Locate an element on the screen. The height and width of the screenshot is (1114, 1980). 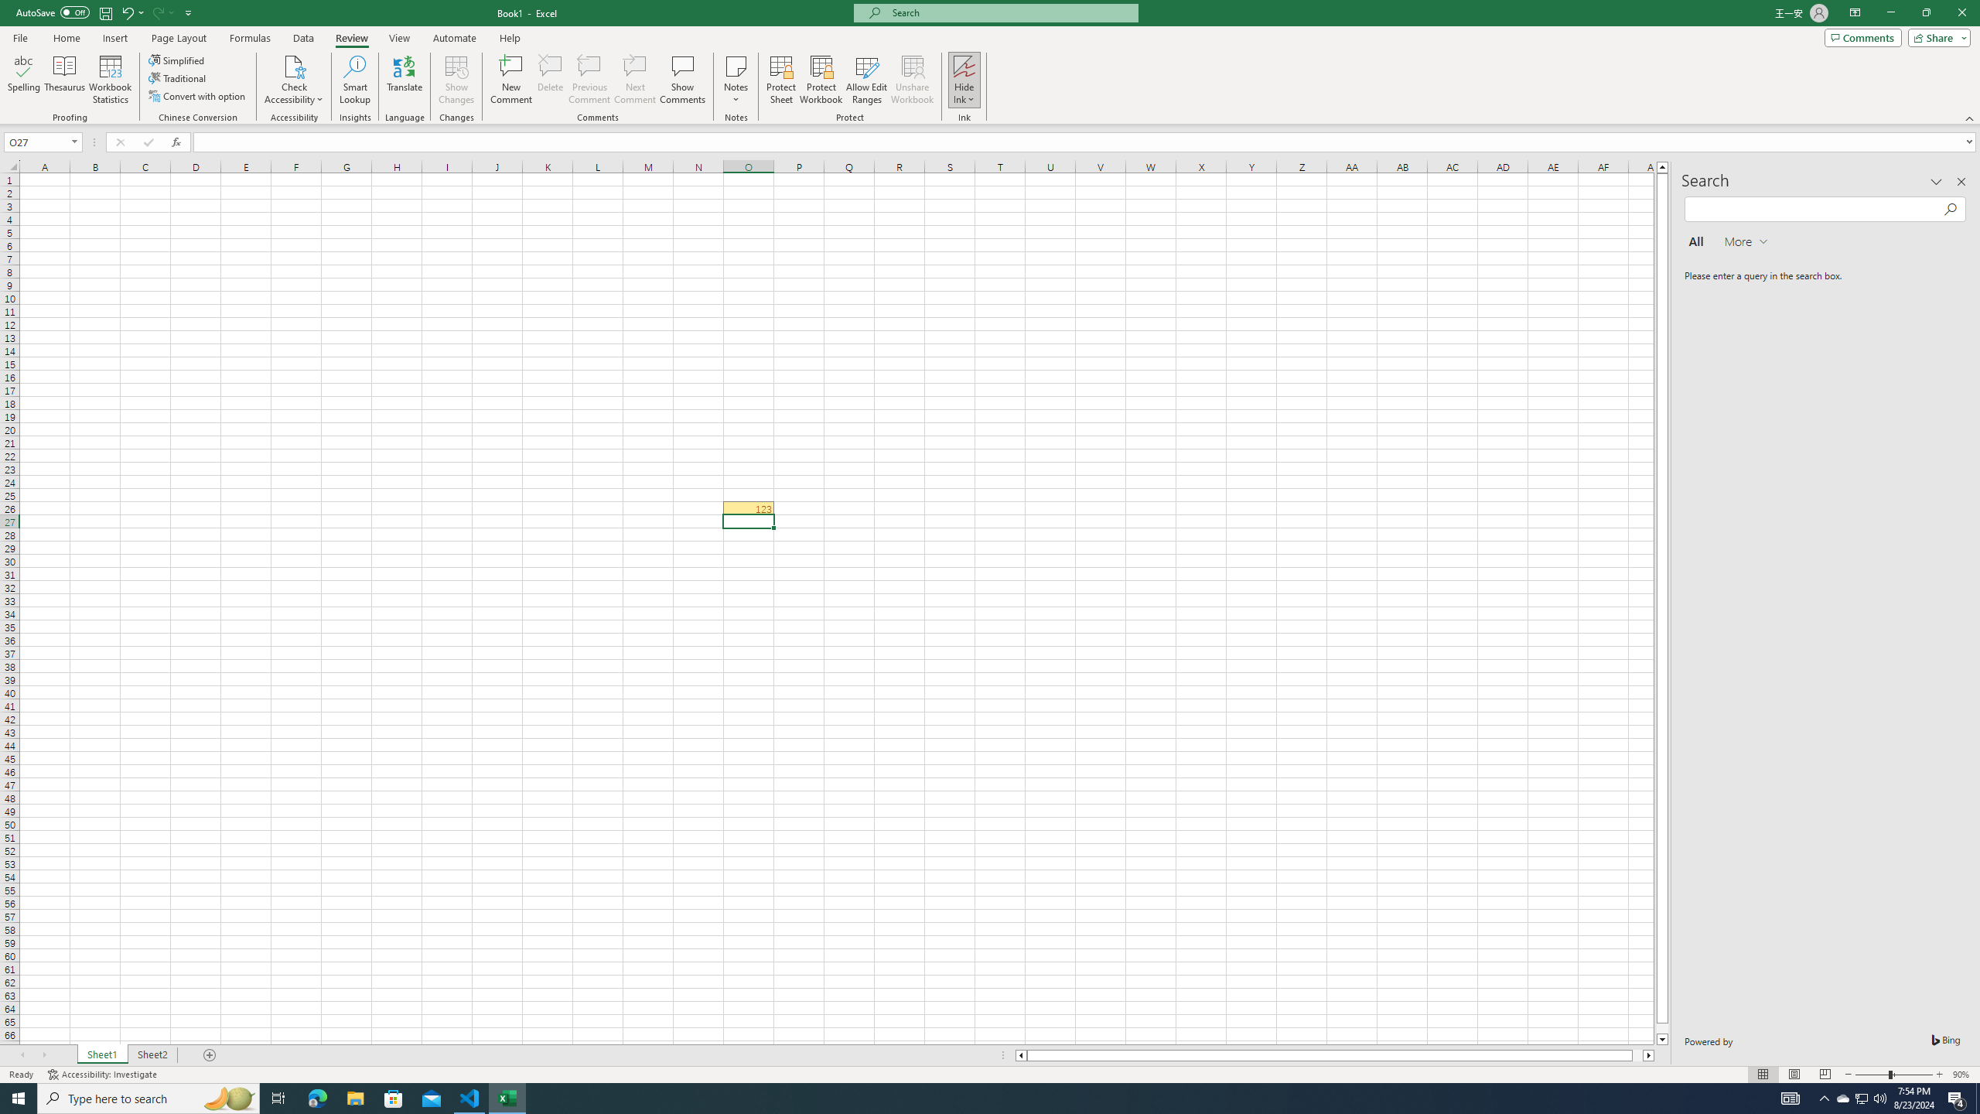
Convert with option is located at coordinates (199, 96).